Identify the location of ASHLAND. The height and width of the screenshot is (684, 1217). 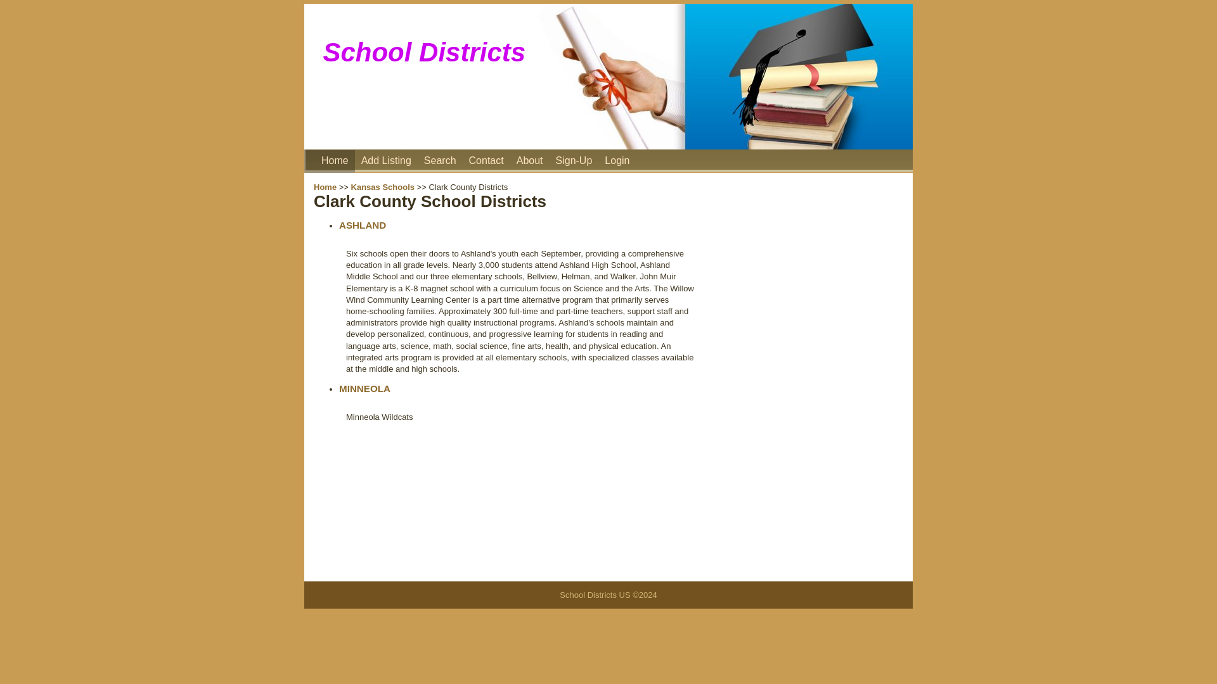
(363, 224).